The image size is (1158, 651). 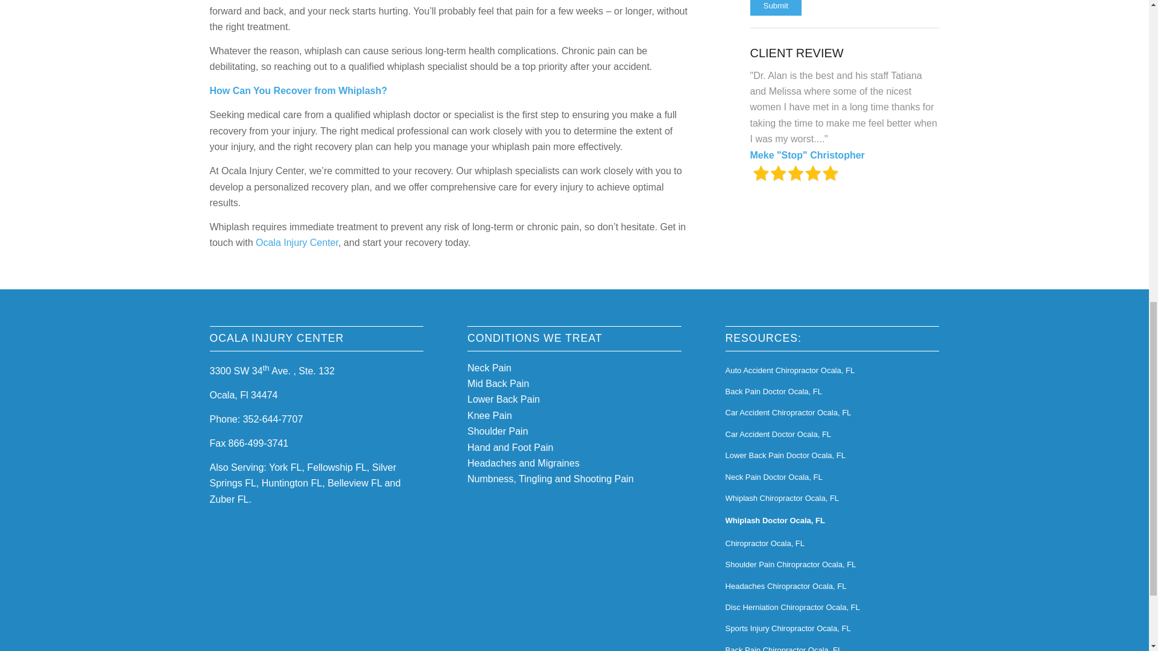 I want to click on Sports Injury Chiropractor Ocala, FL, so click(x=832, y=629).